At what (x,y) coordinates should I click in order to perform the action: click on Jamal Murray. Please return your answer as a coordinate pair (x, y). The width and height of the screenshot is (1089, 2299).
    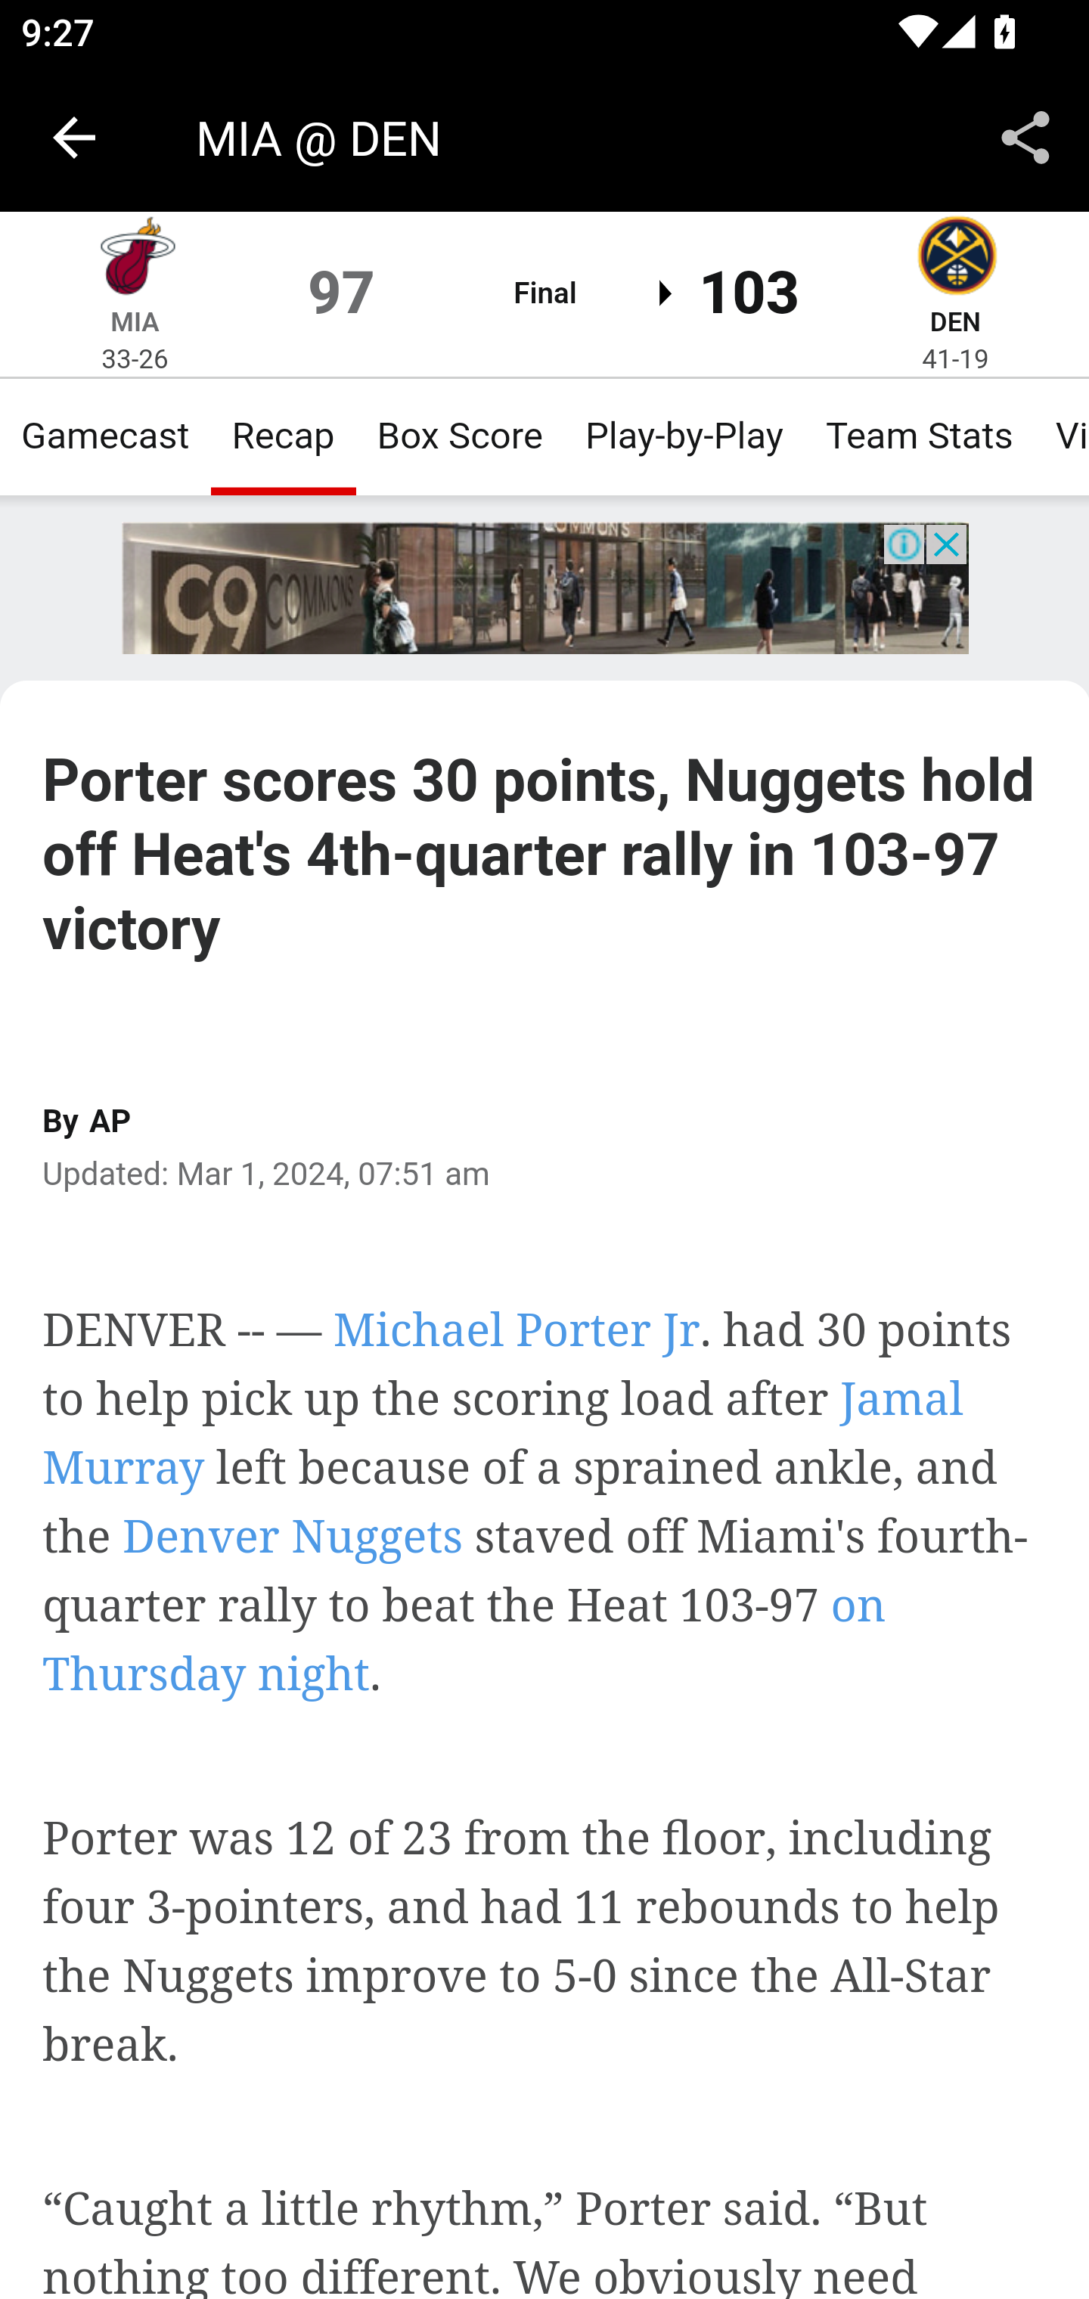
    Looking at the image, I should click on (504, 1432).